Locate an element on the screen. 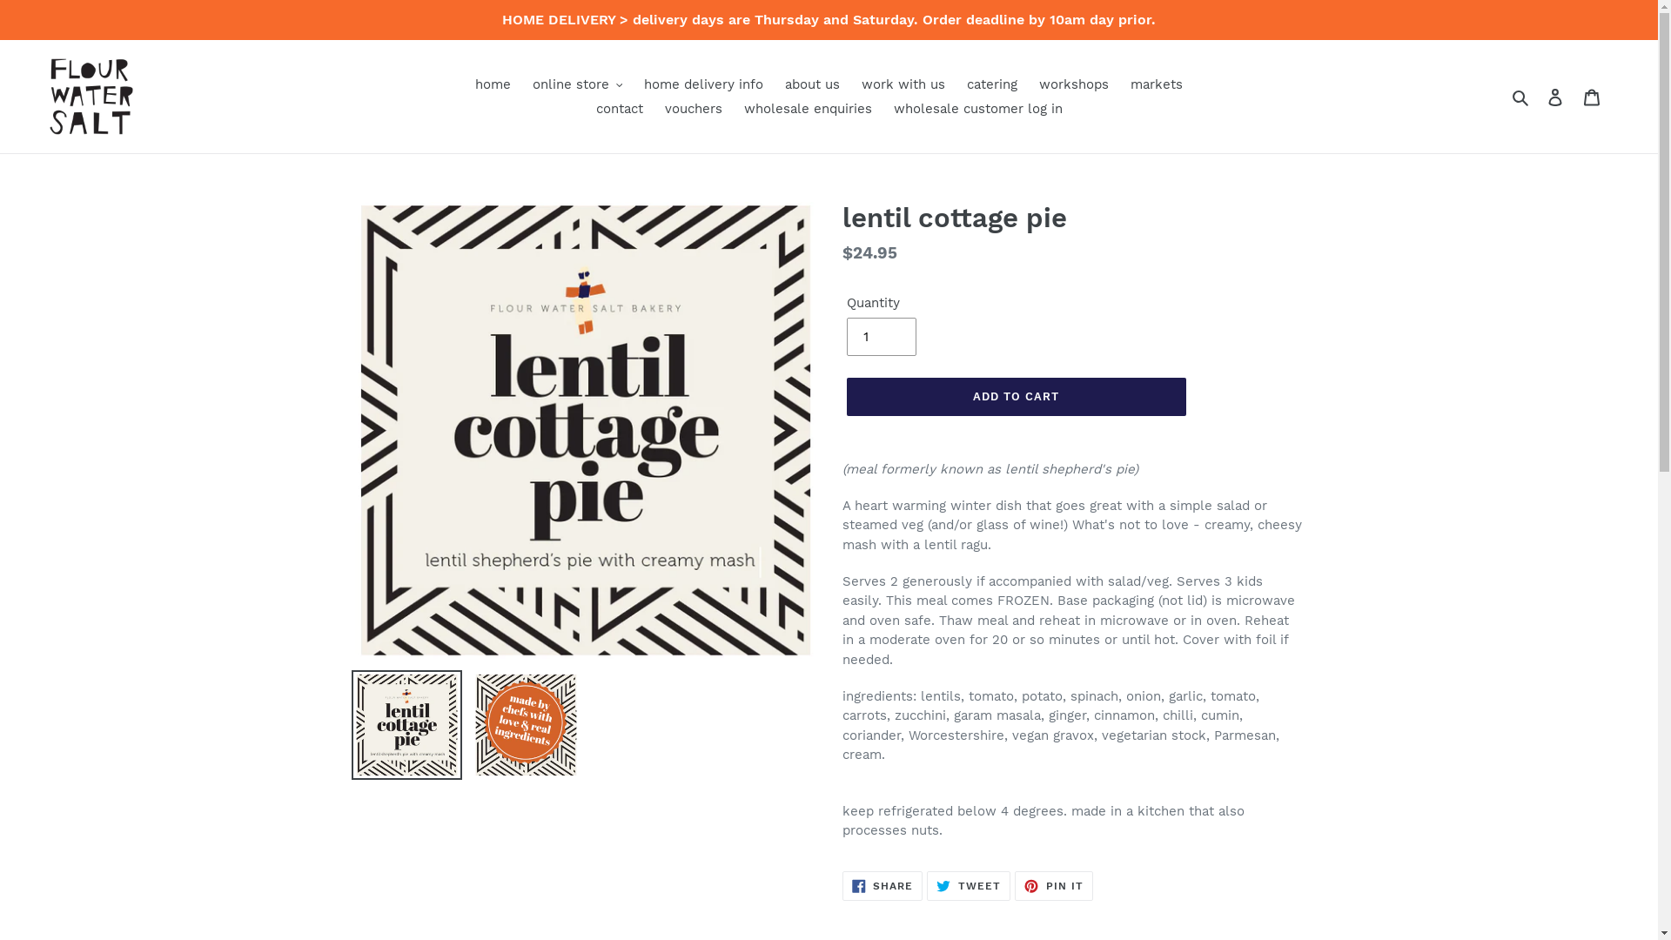  Cart is located at coordinates (1592, 97).